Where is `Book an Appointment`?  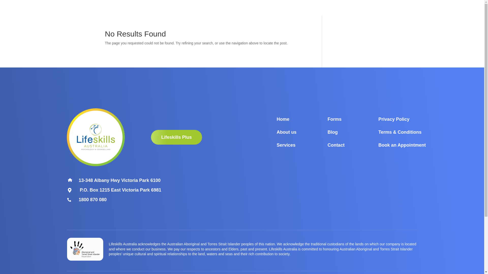
Book an Appointment is located at coordinates (402, 145).